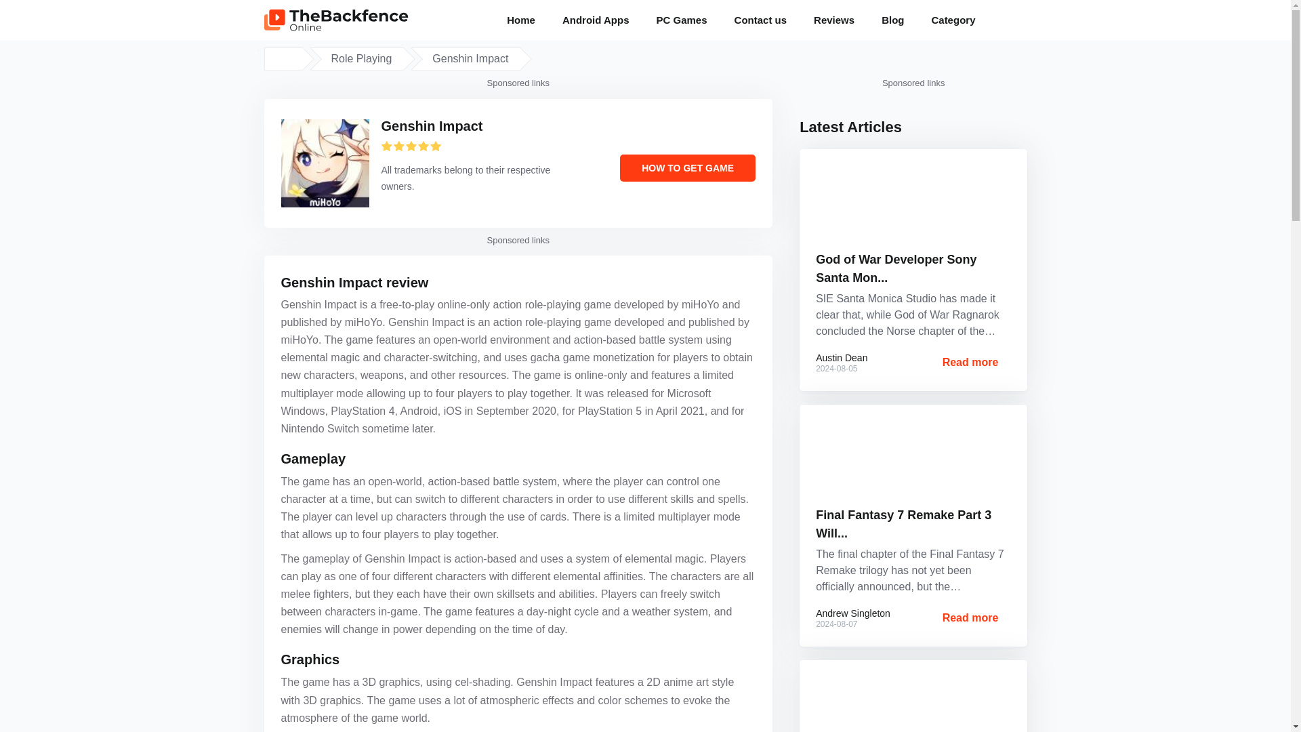  I want to click on Category, so click(958, 20).